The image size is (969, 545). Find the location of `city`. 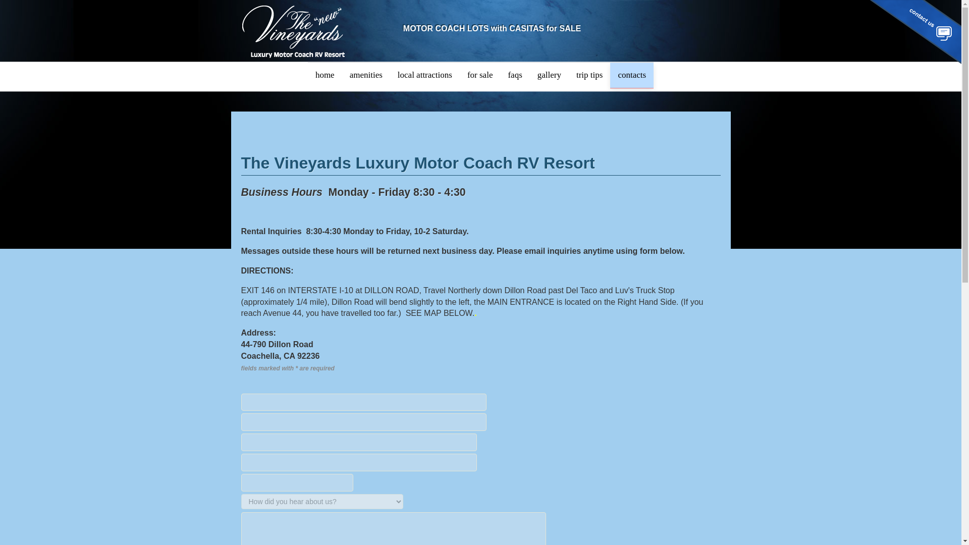

city is located at coordinates (359, 442).